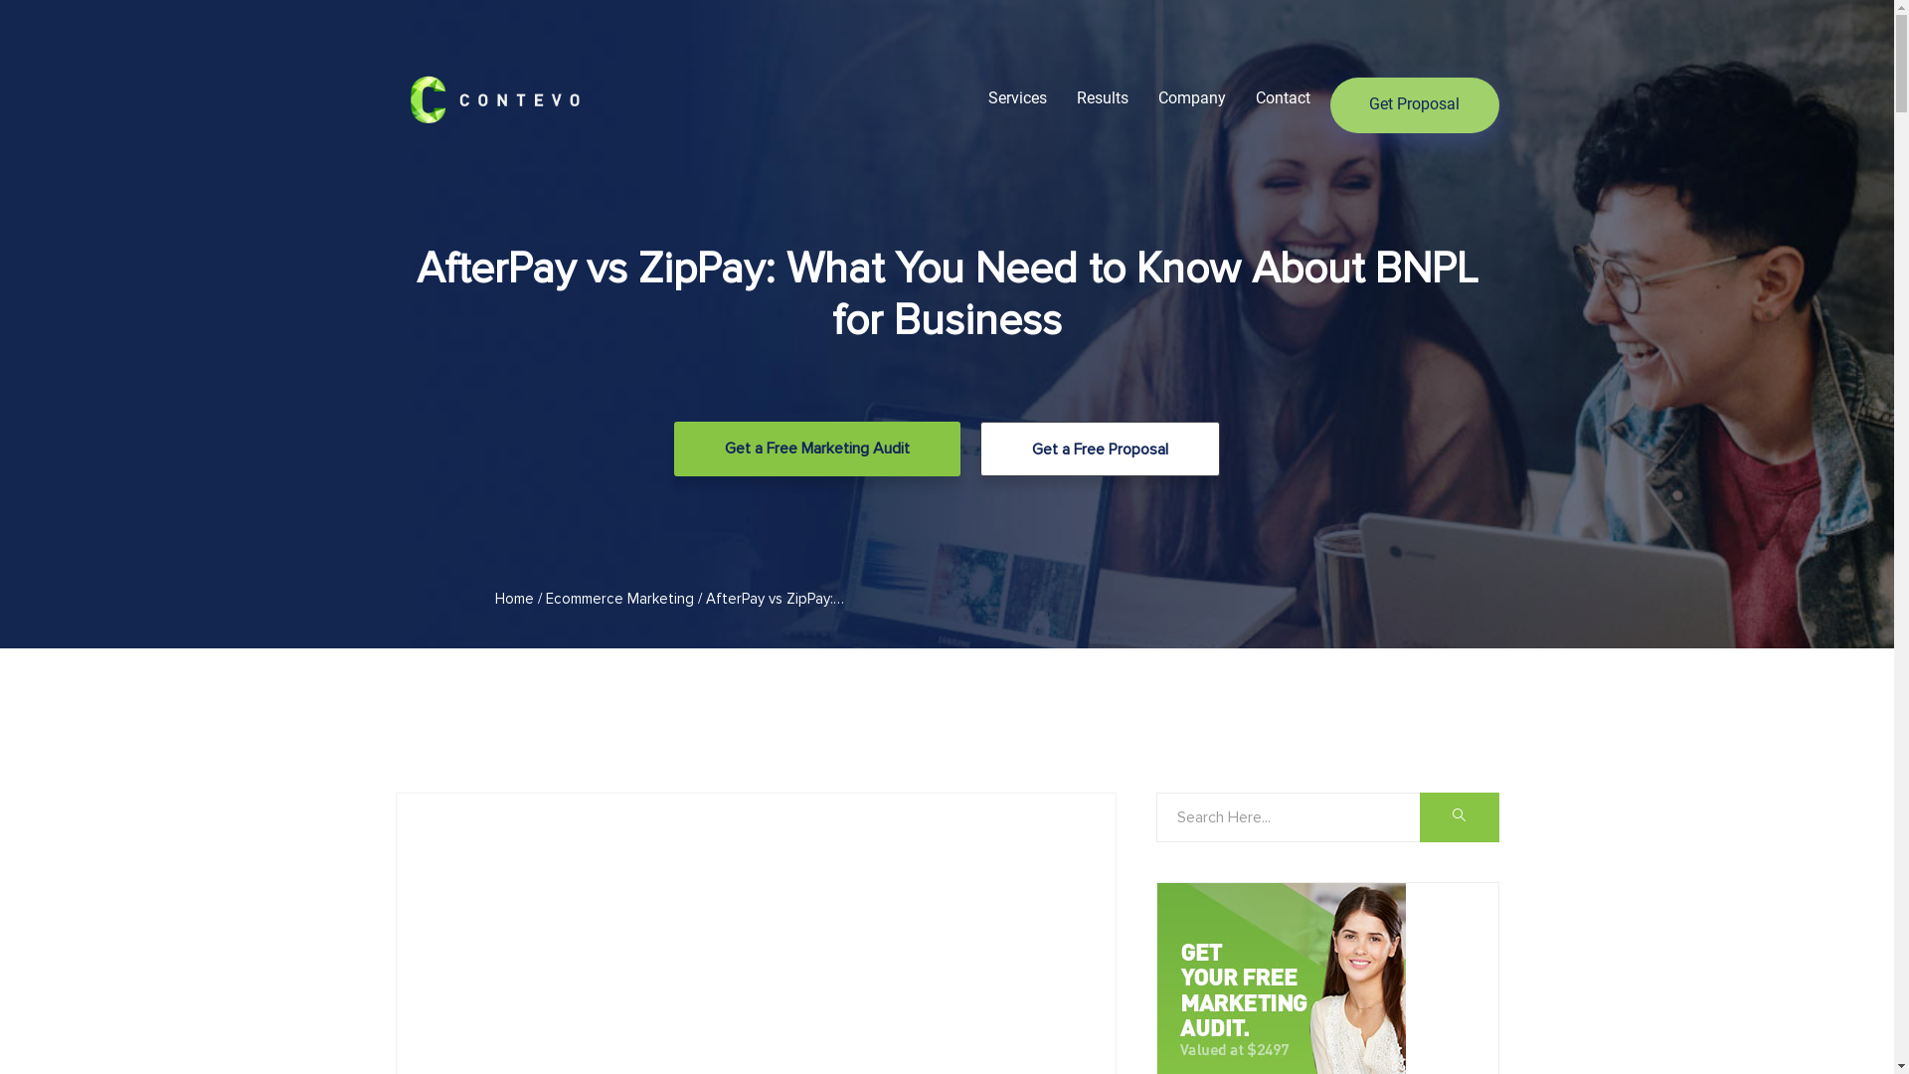 Image resolution: width=1909 pixels, height=1074 pixels. Describe the element at coordinates (1102, 97) in the screenshot. I see `Results` at that location.